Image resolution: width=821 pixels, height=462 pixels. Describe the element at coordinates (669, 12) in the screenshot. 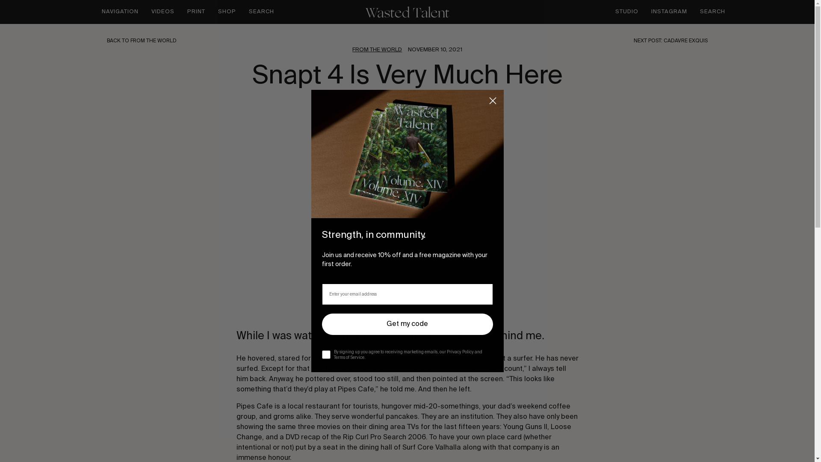

I see `INSTAGRAM` at that location.